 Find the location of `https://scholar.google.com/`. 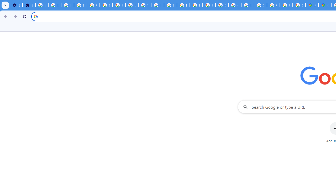

https://scholar.google.com/ is located at coordinates (157, 5).